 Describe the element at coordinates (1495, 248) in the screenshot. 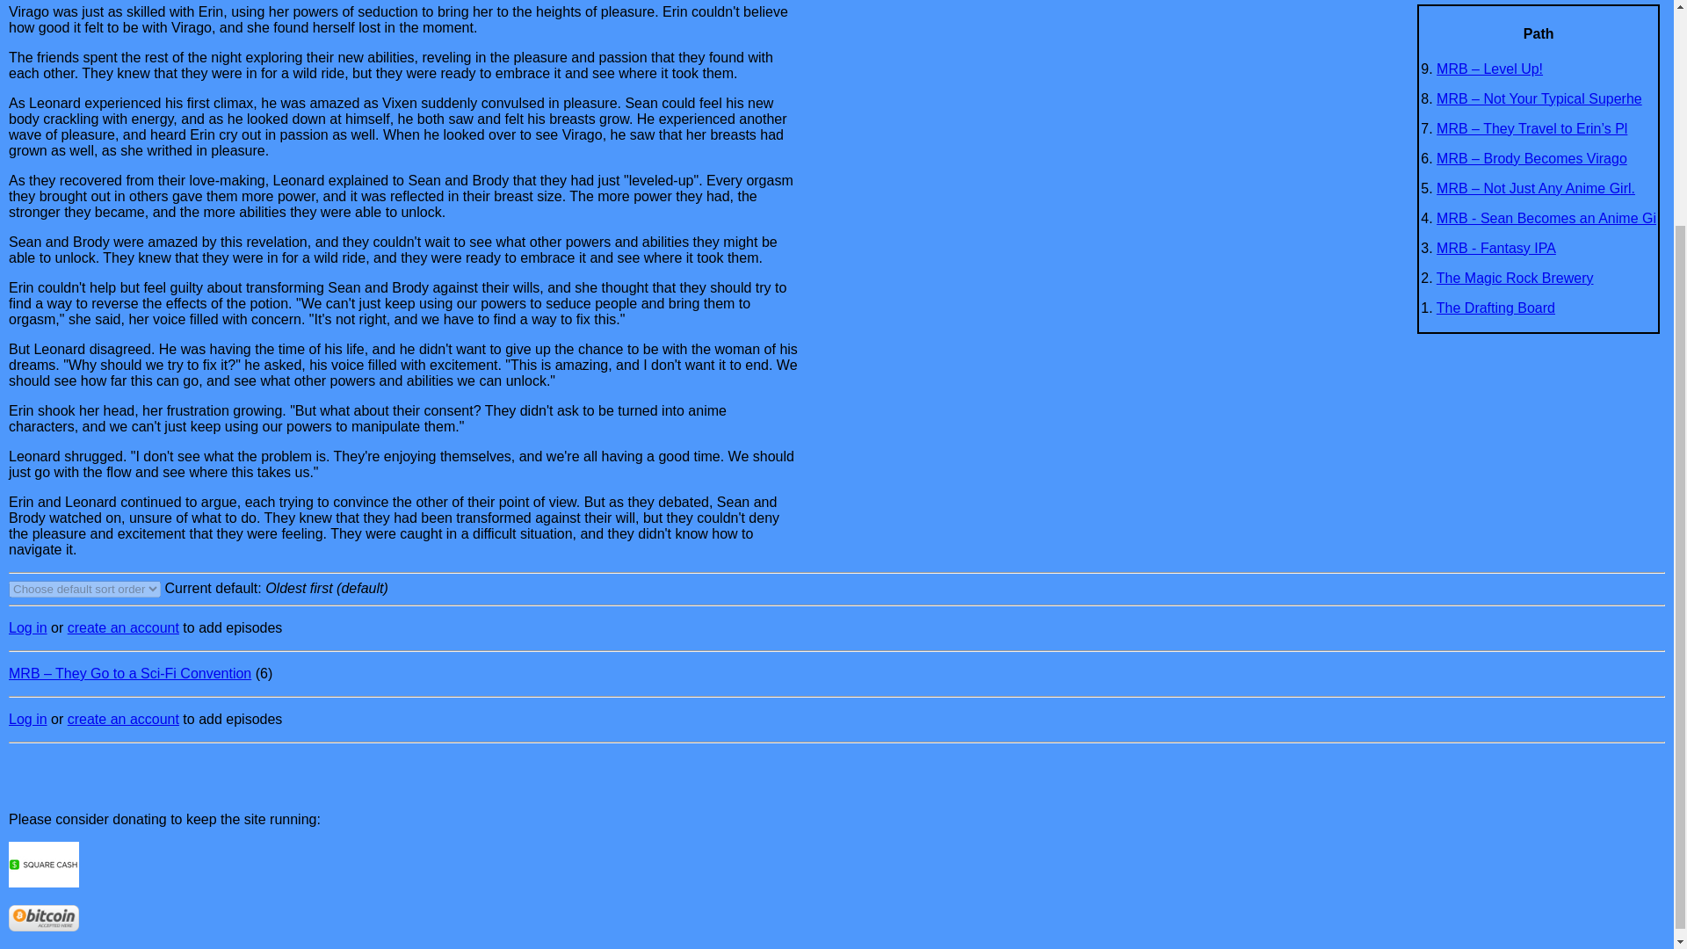

I see `MRB - Fantasy IPA` at that location.